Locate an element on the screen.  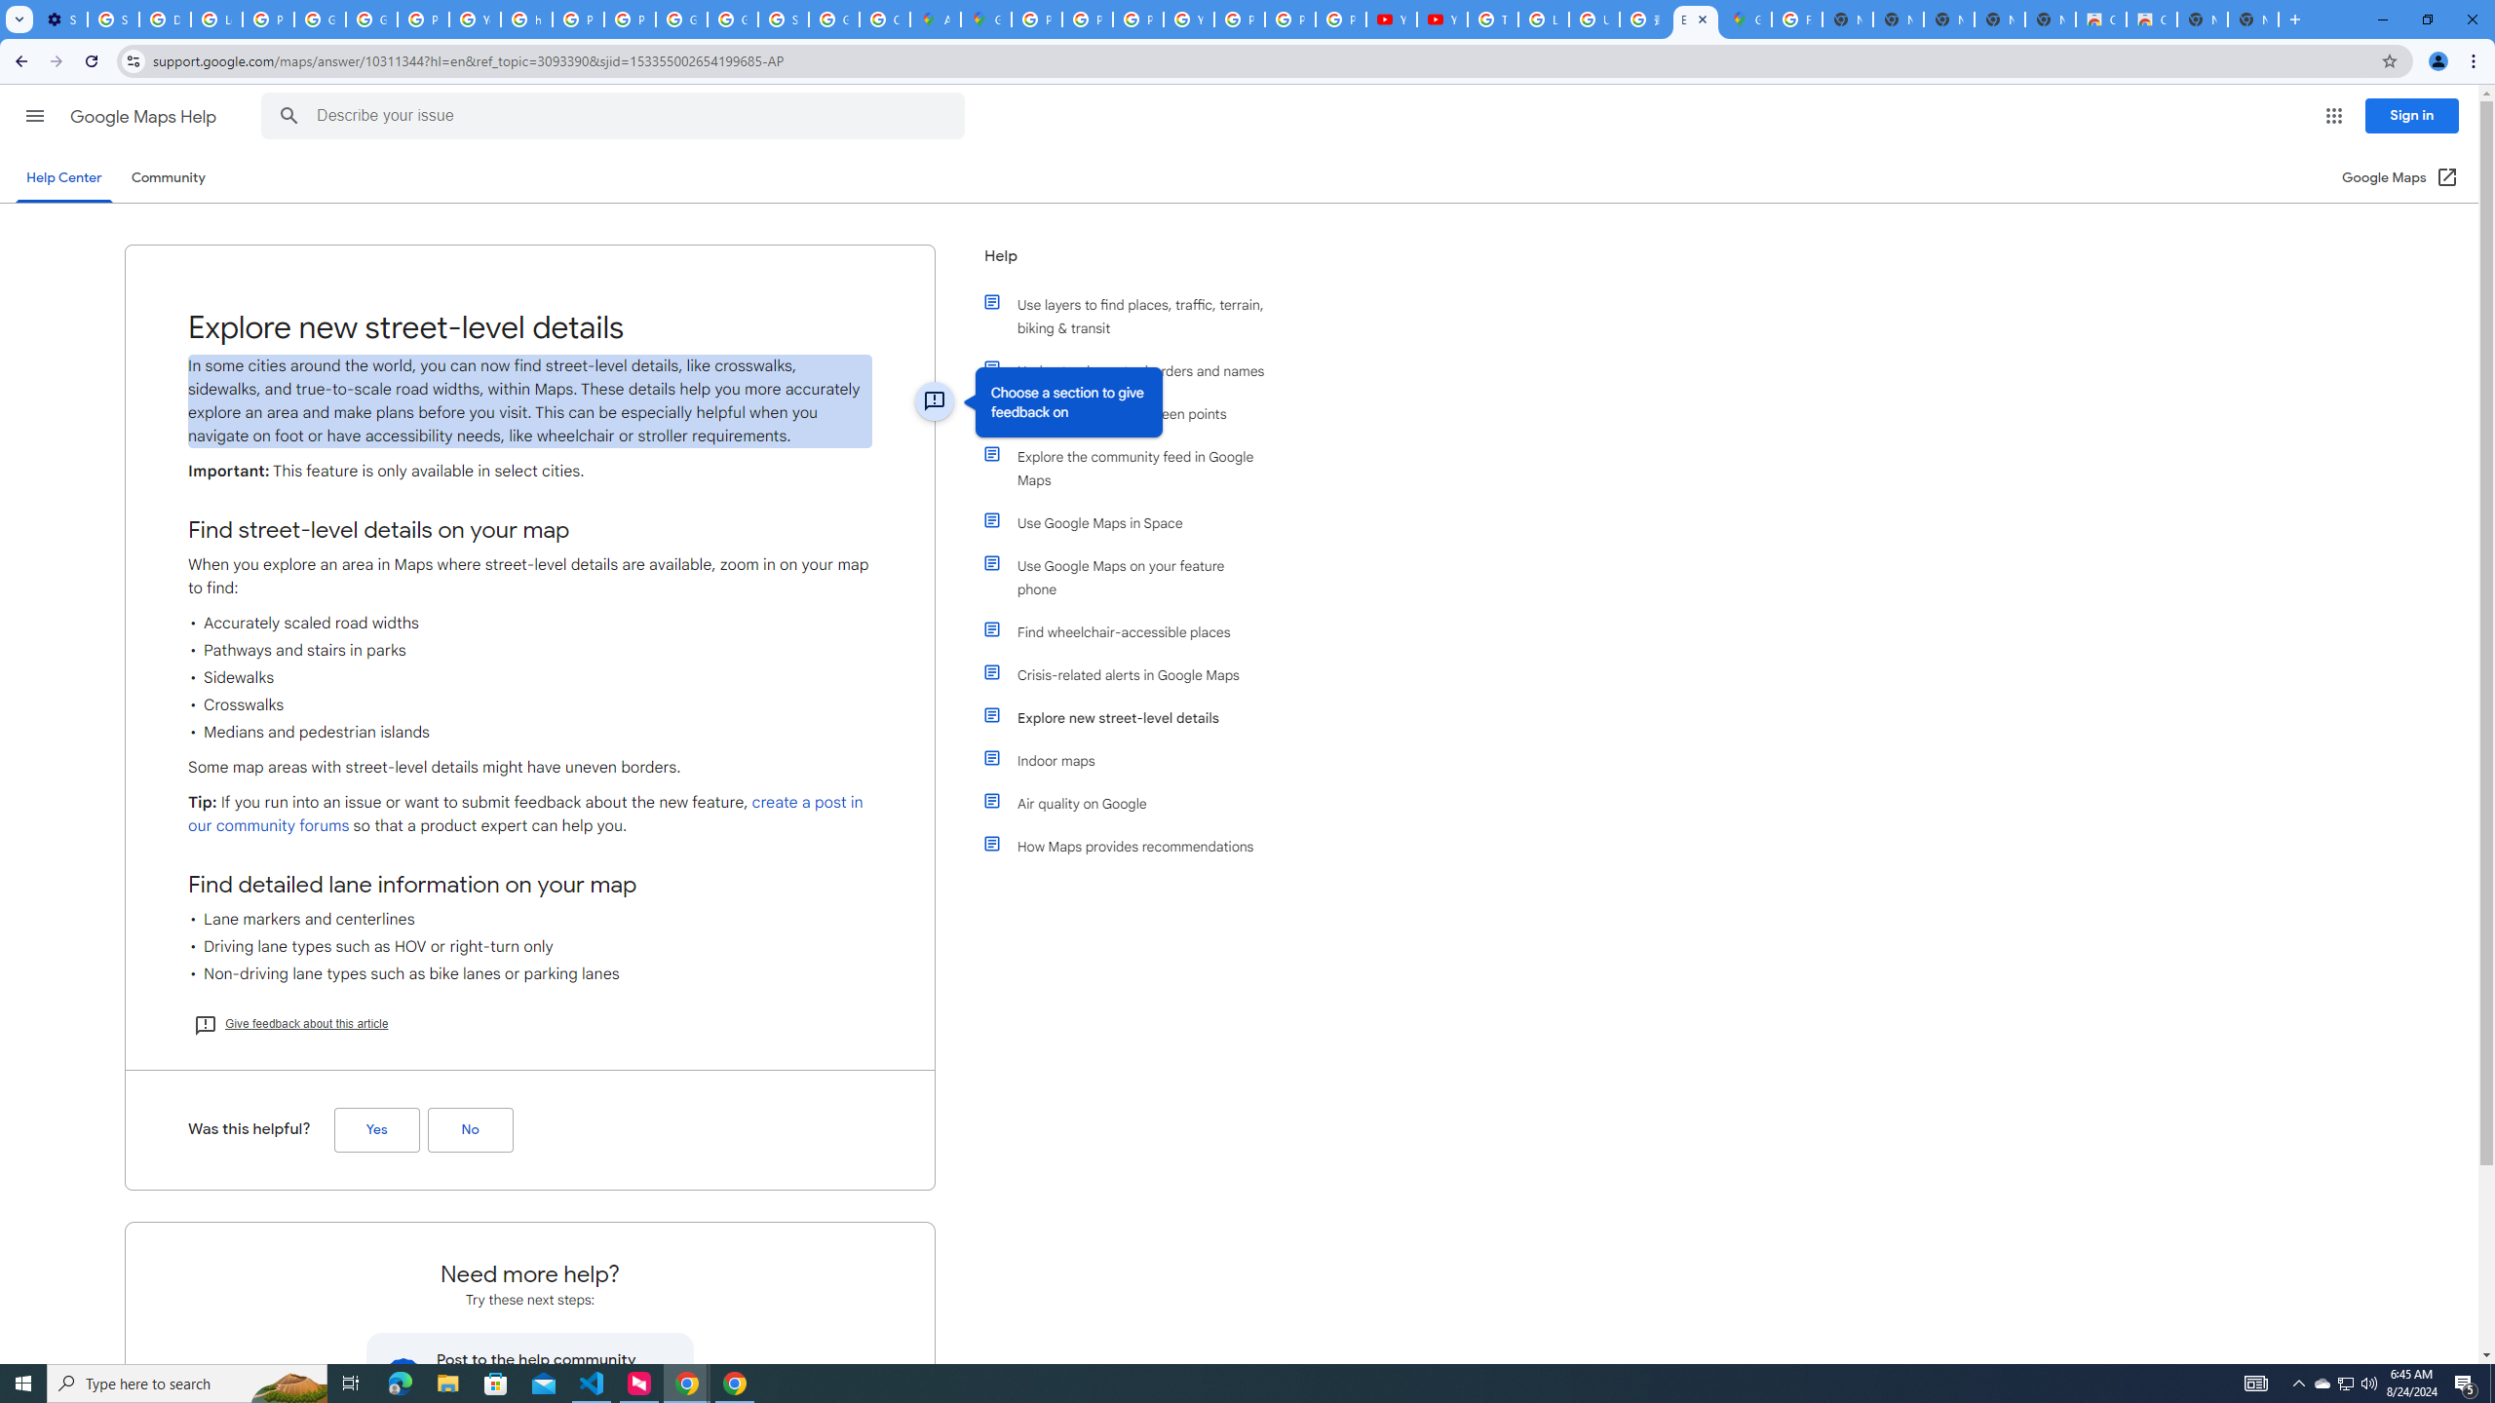
Create your Google Account is located at coordinates (884, 19).